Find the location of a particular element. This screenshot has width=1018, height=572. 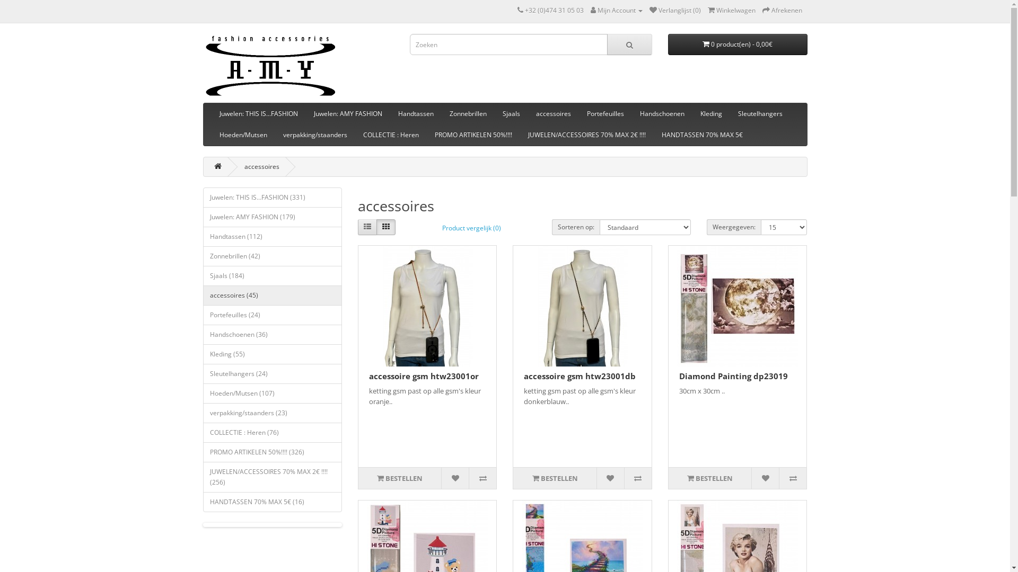

verpakking/staanders is located at coordinates (315, 135).